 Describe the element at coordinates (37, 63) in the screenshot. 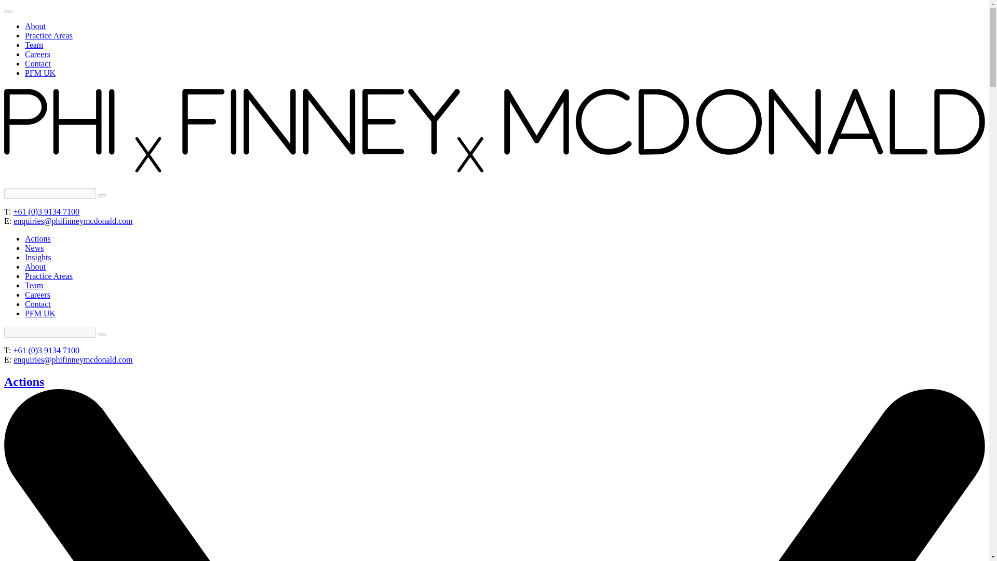

I see `Contact` at that location.